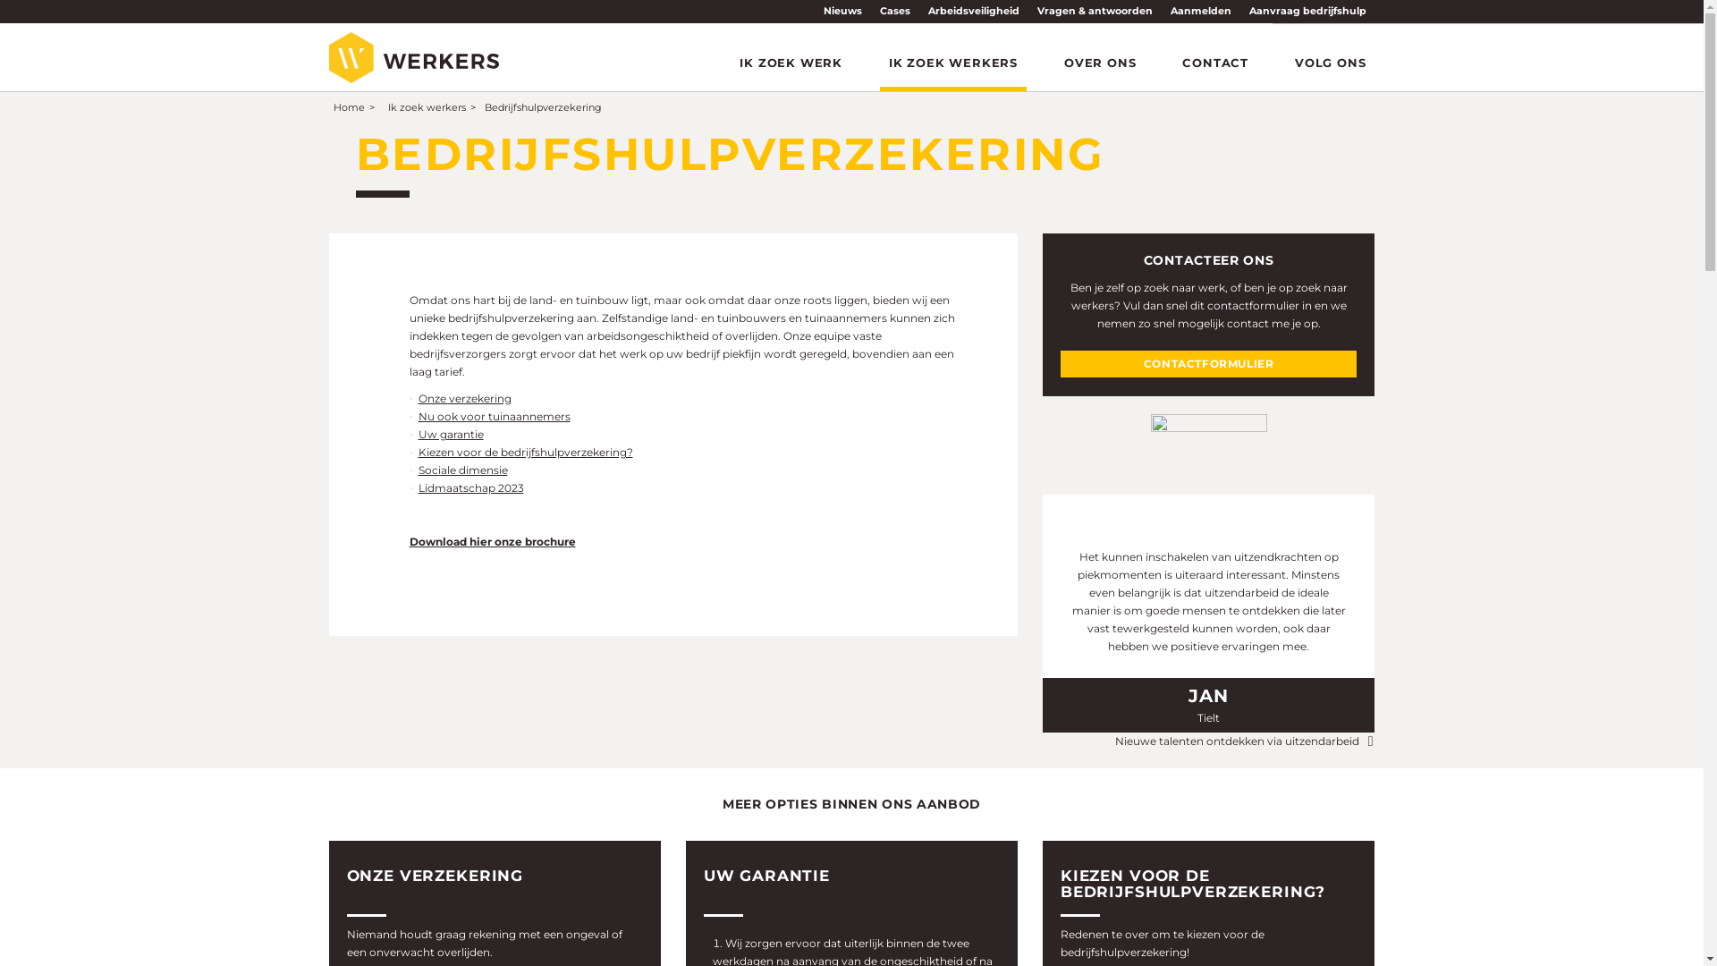 Image resolution: width=1717 pixels, height=966 pixels. I want to click on Home, so click(414, 57).